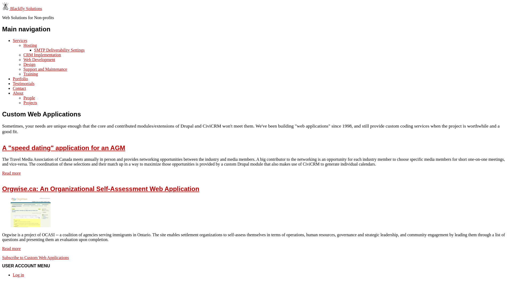 The image size is (511, 287). Describe the element at coordinates (18, 275) in the screenshot. I see `Log in` at that location.